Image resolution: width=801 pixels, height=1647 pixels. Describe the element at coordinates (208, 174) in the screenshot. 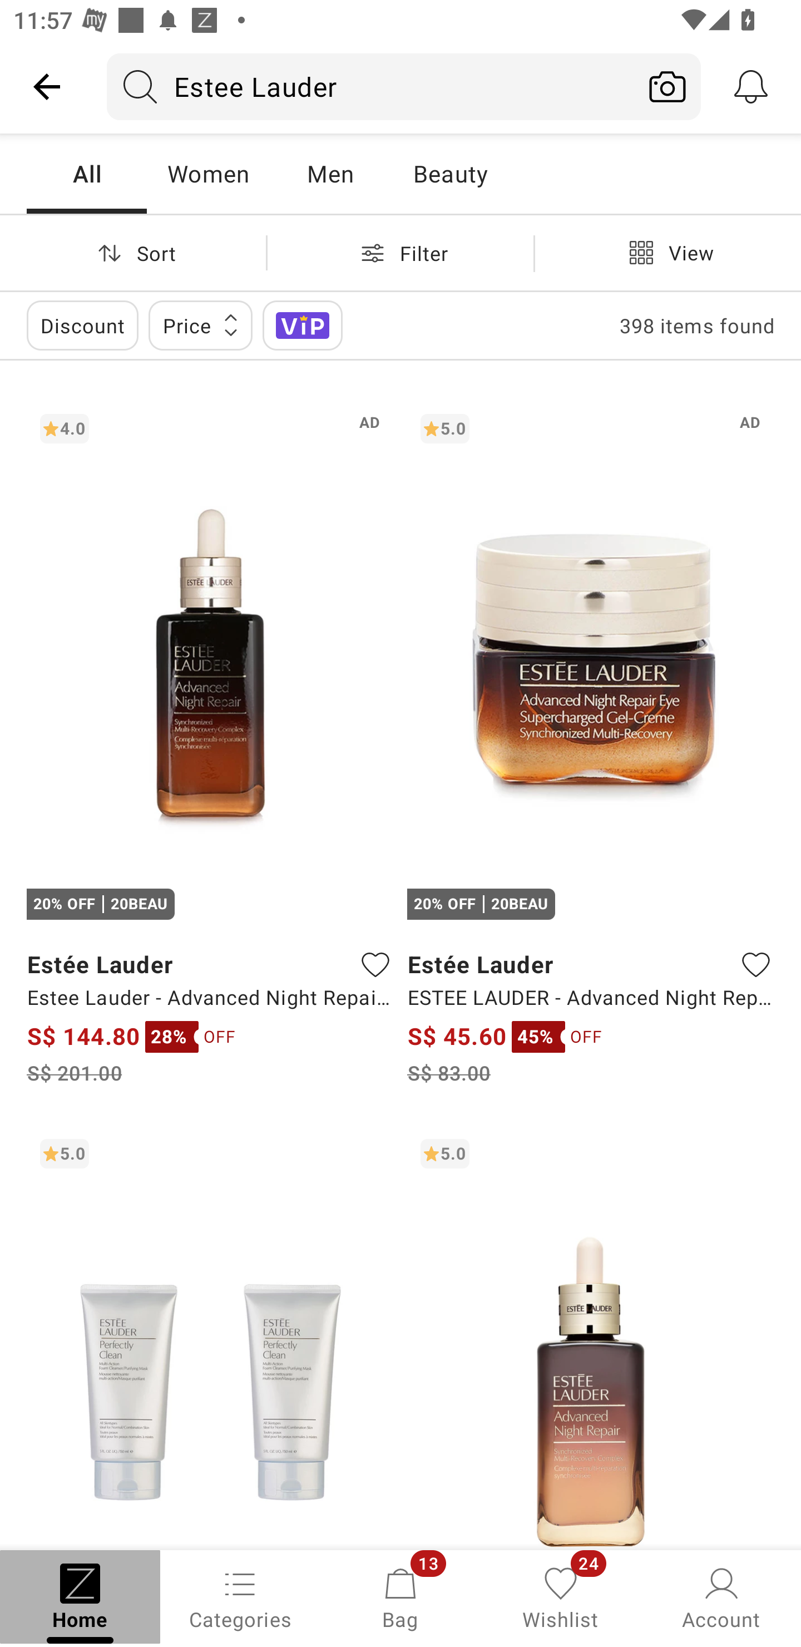

I see `Women` at that location.